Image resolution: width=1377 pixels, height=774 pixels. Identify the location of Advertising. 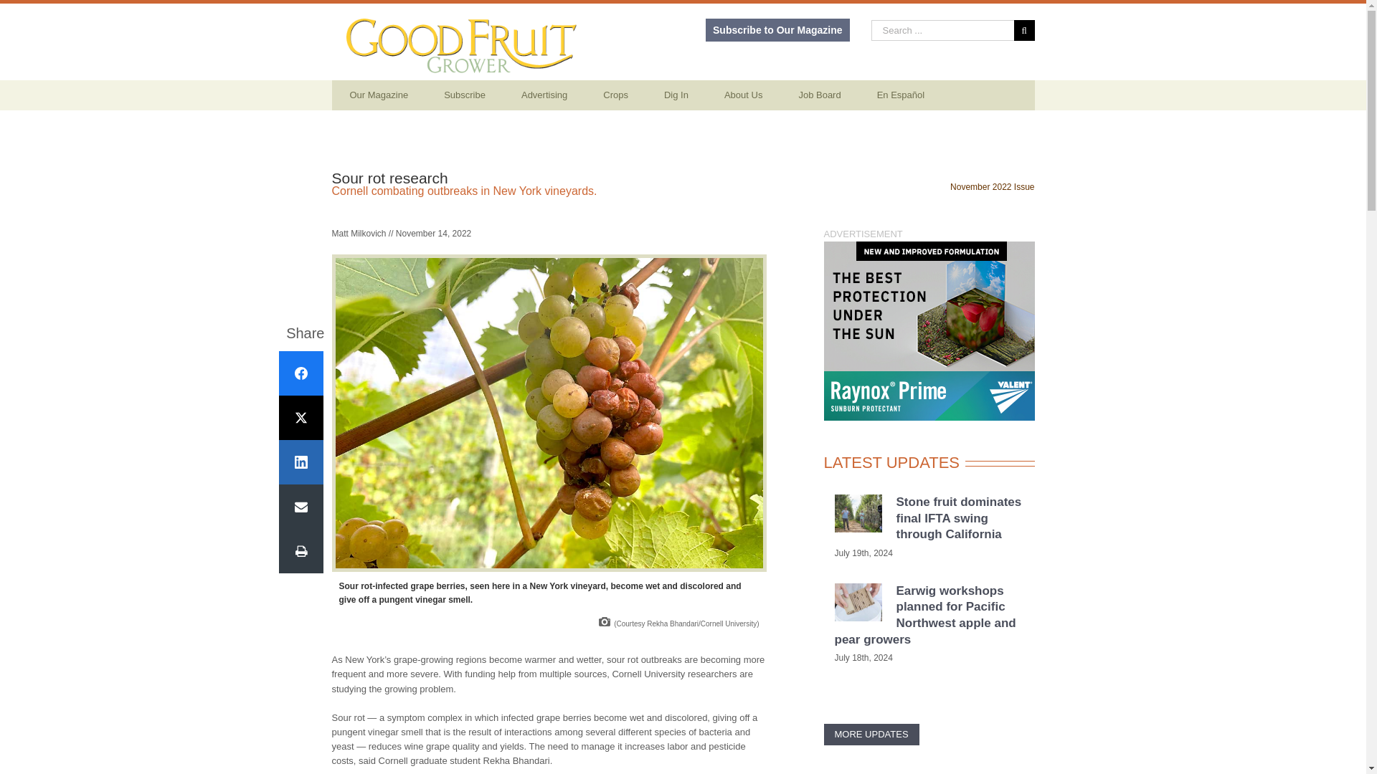
(544, 95).